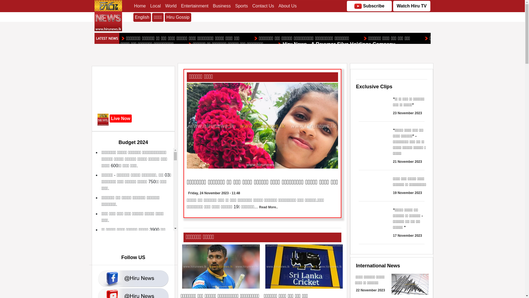 The image size is (529, 298). I want to click on Entertainment
(current), so click(195, 6).